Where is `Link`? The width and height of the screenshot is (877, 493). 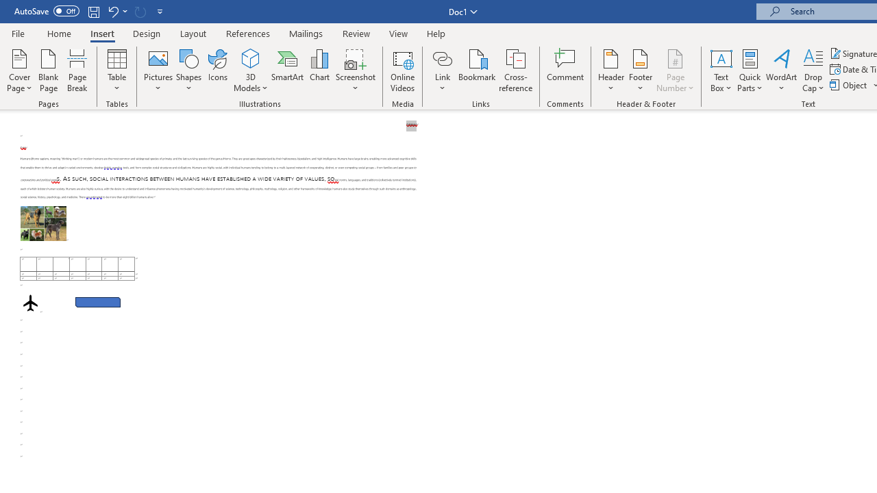
Link is located at coordinates (442, 70).